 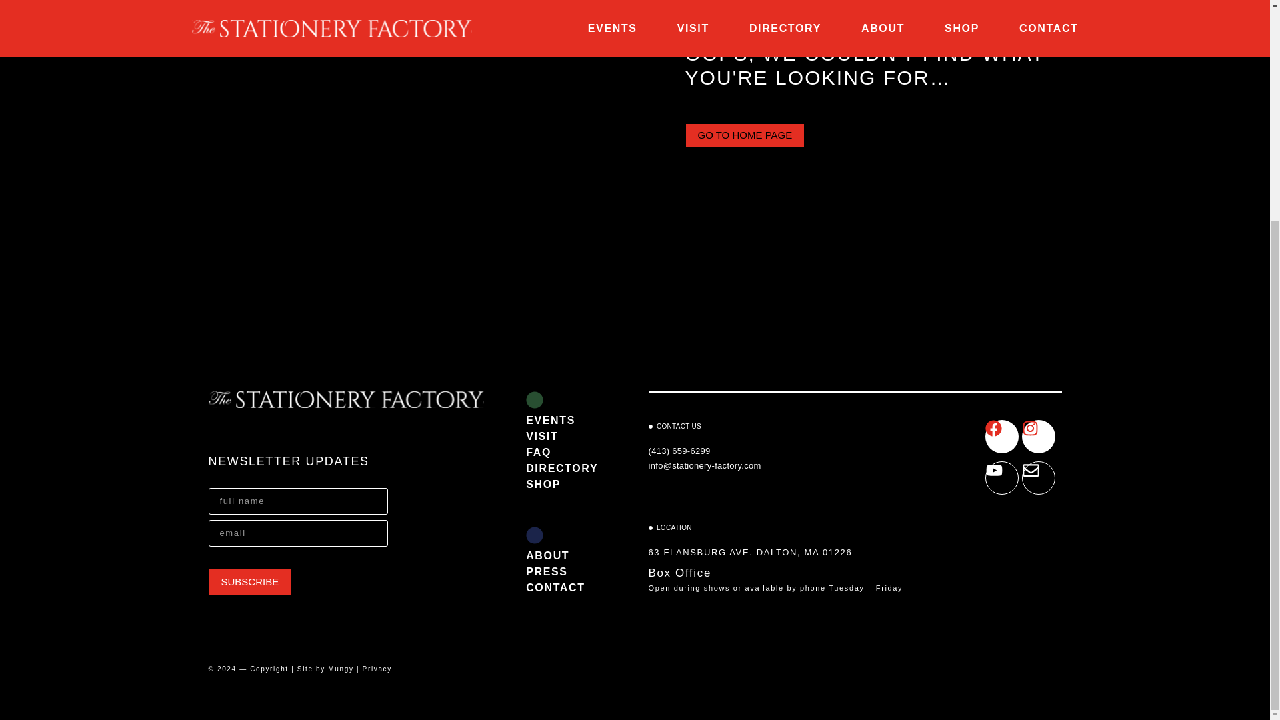 I want to click on SUBSCRIBE, so click(x=249, y=582).